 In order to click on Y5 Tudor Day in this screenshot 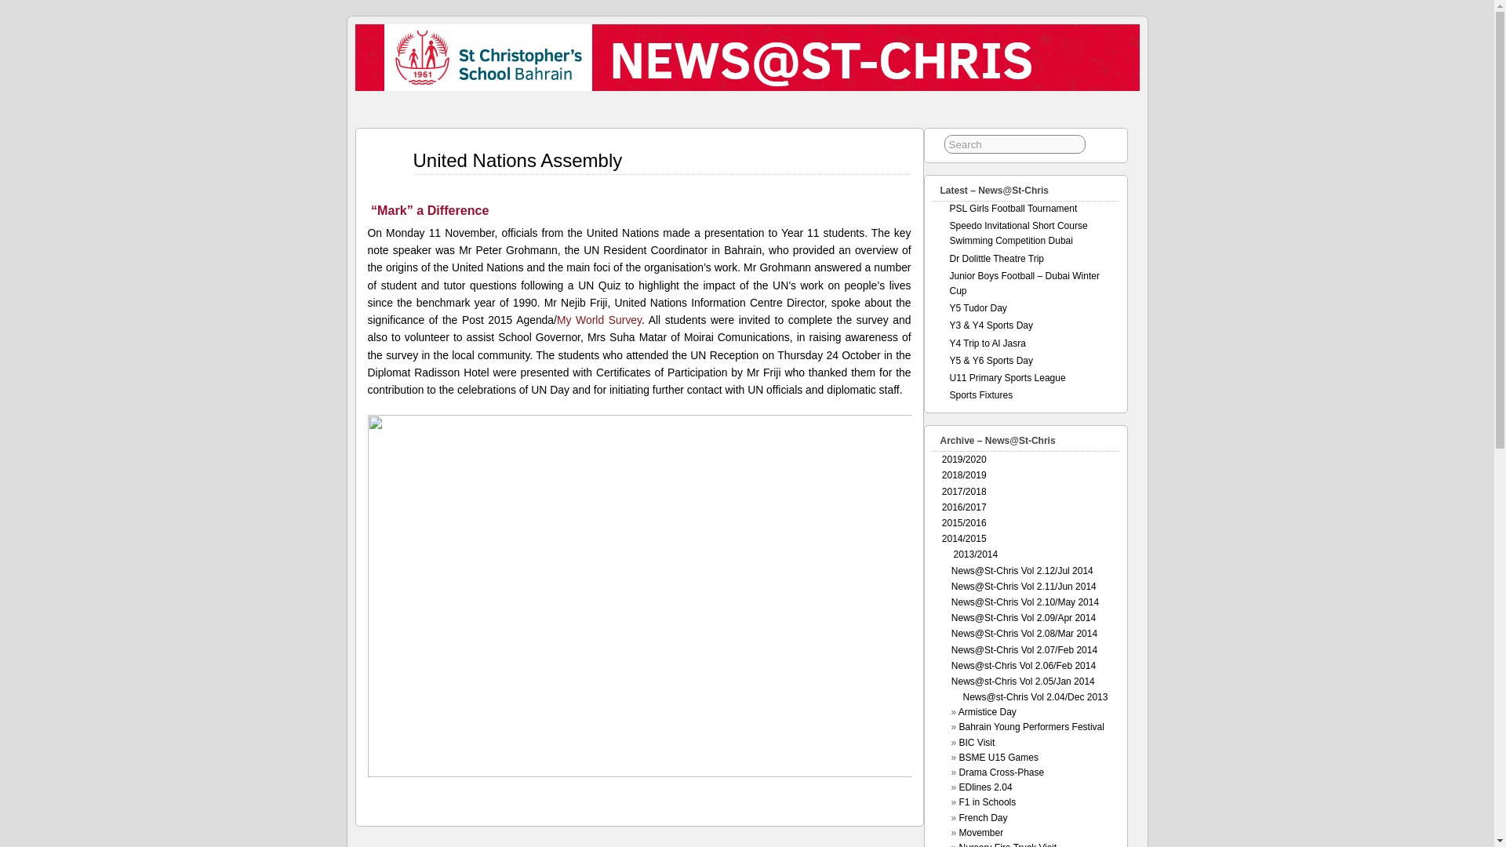, I will do `click(977, 307)`.